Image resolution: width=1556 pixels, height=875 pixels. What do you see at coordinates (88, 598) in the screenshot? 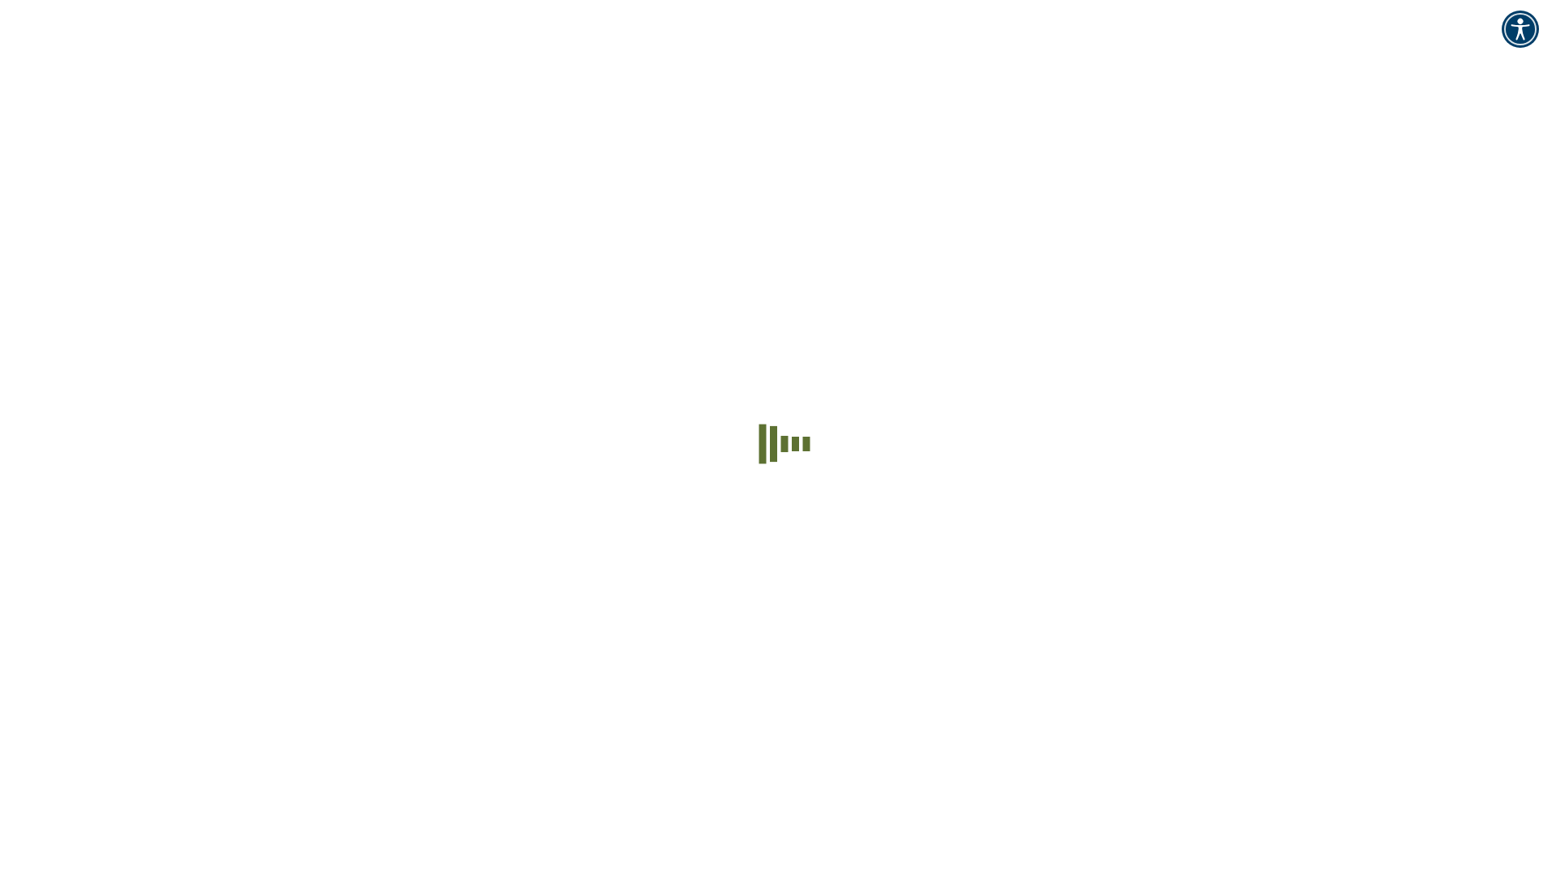
I see `YouTube` at bounding box center [88, 598].